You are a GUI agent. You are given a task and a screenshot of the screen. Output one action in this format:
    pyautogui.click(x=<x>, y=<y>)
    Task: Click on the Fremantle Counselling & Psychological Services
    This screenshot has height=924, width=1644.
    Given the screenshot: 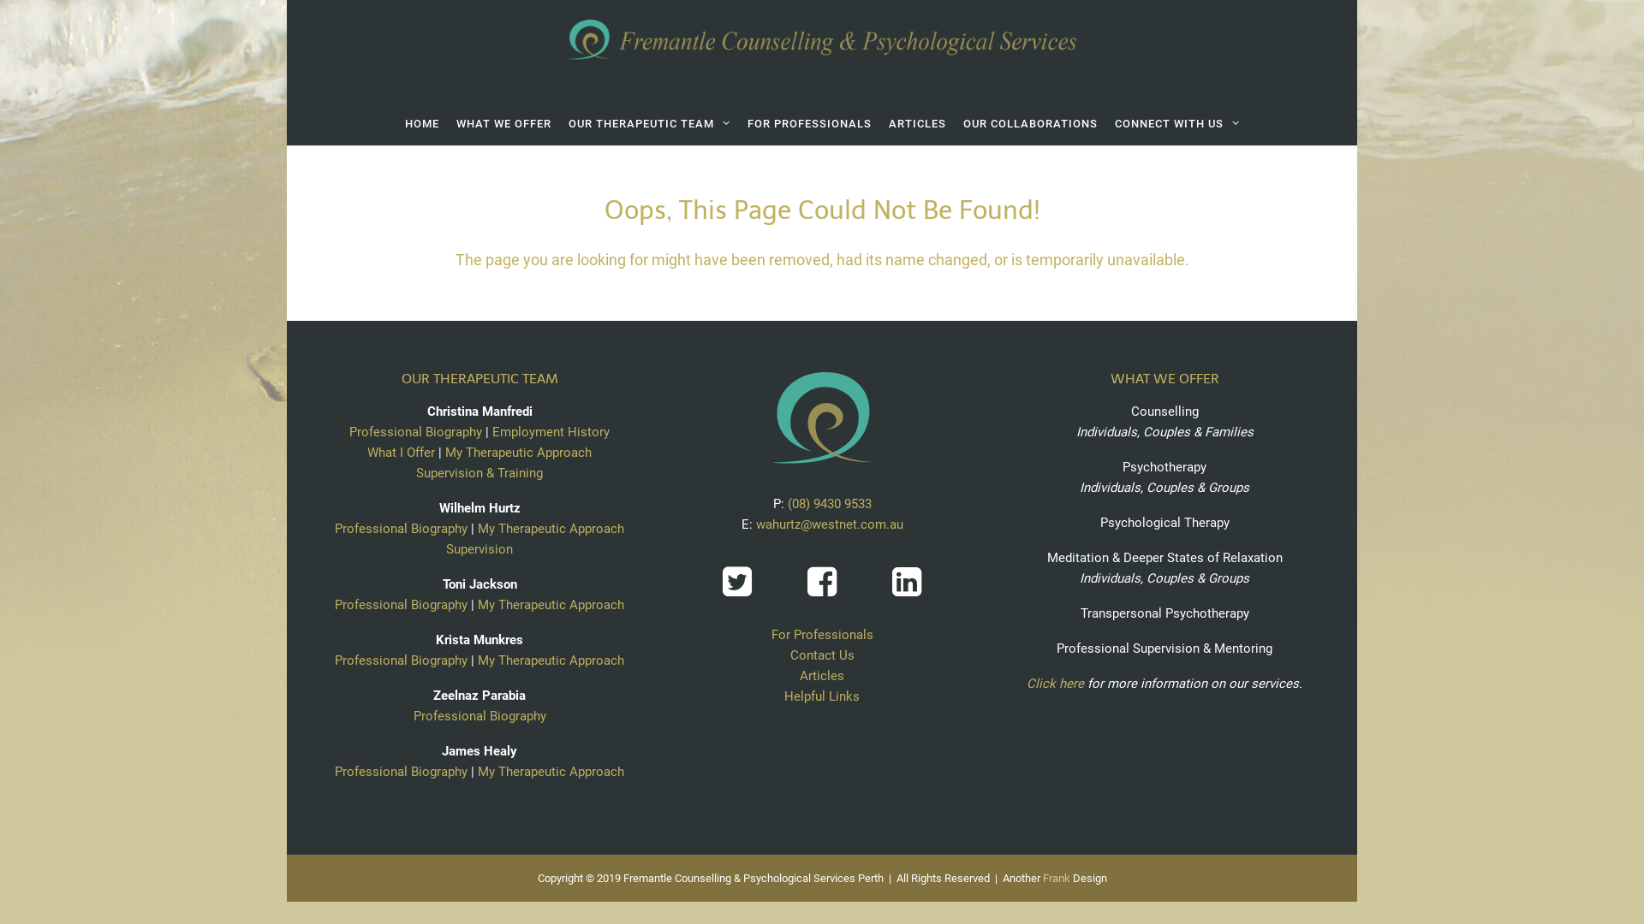 What is the action you would take?
    pyautogui.click(x=822, y=51)
    